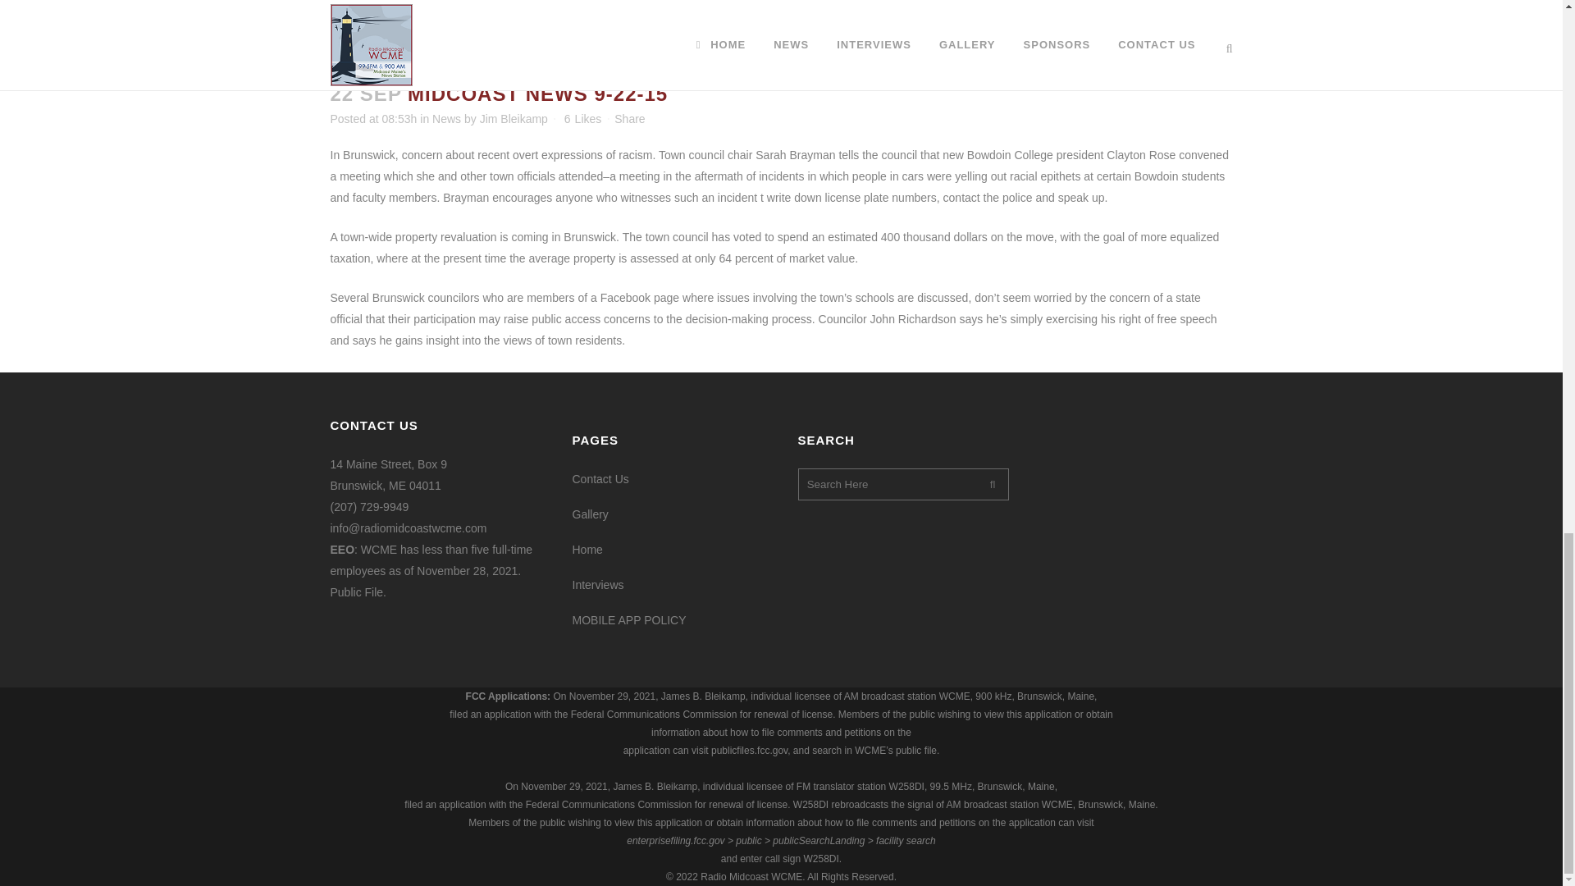 Image resolution: width=1575 pixels, height=886 pixels. I want to click on News, so click(446, 119).